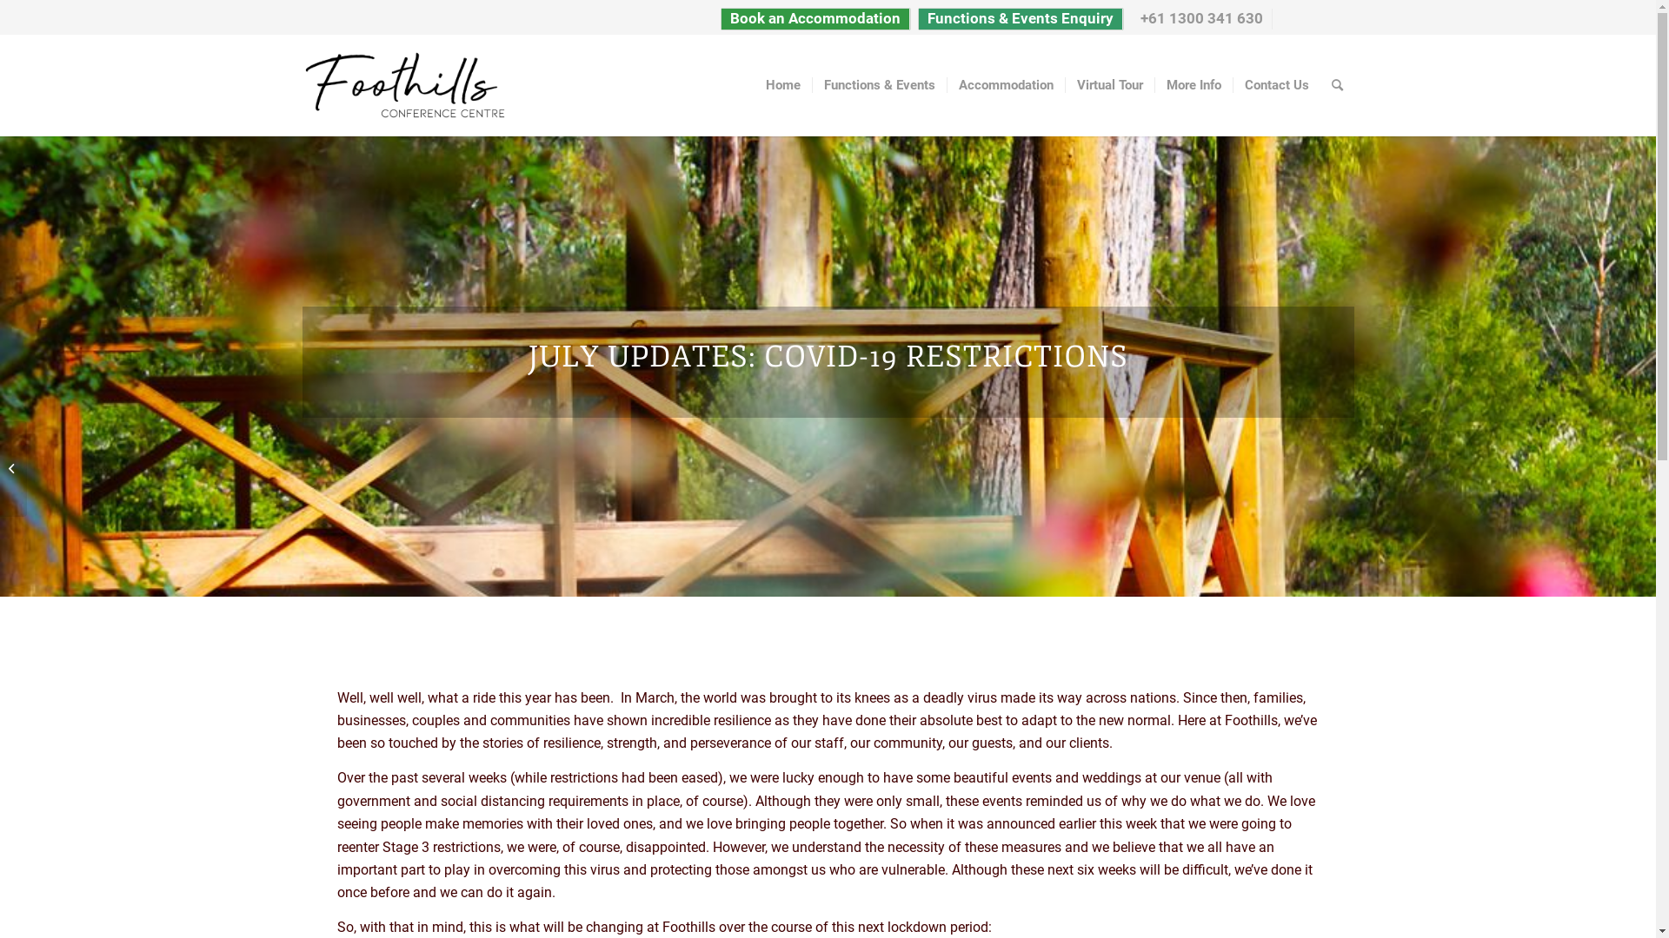 Image resolution: width=1669 pixels, height=938 pixels. What do you see at coordinates (815, 19) in the screenshot?
I see `Book an Accommodation` at bounding box center [815, 19].